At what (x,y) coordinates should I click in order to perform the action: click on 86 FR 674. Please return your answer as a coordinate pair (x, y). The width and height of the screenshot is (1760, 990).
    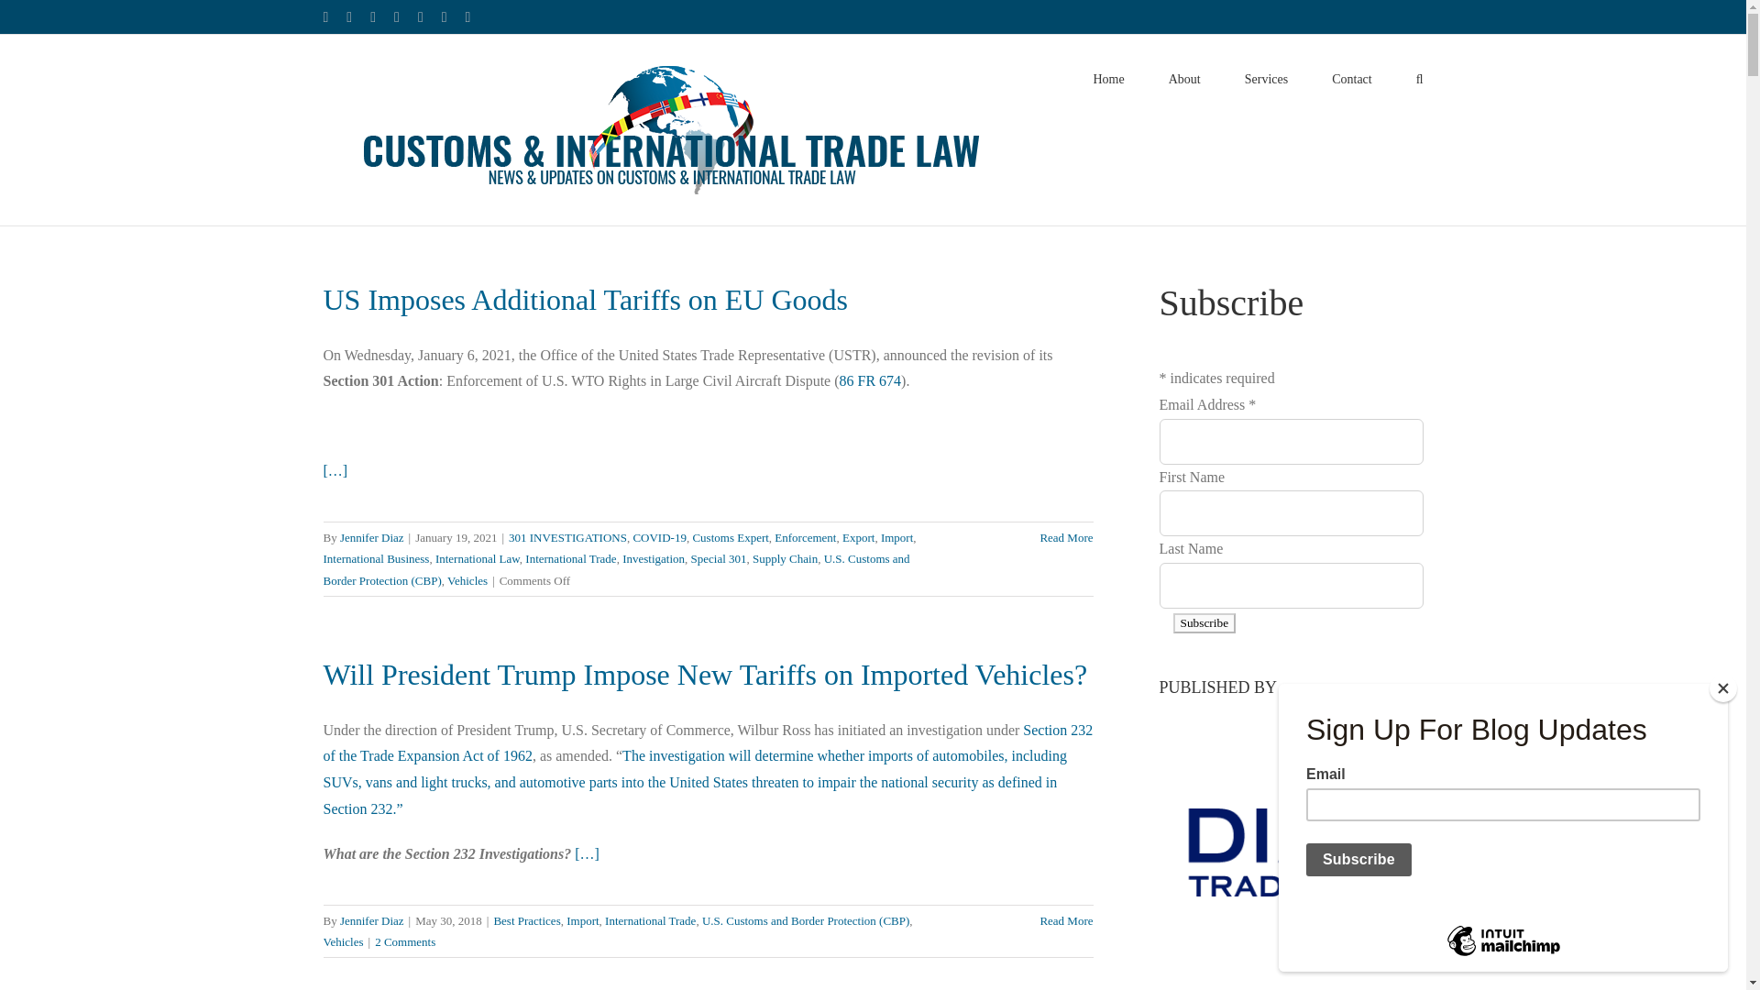
    Looking at the image, I should click on (870, 381).